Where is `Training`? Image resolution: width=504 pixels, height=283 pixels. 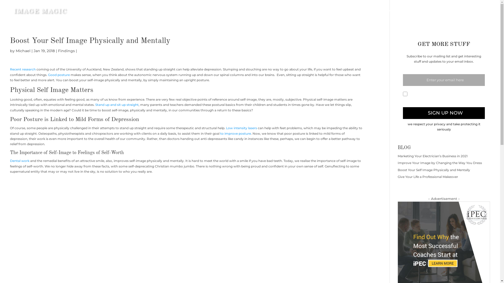 Training is located at coordinates (449, 15).